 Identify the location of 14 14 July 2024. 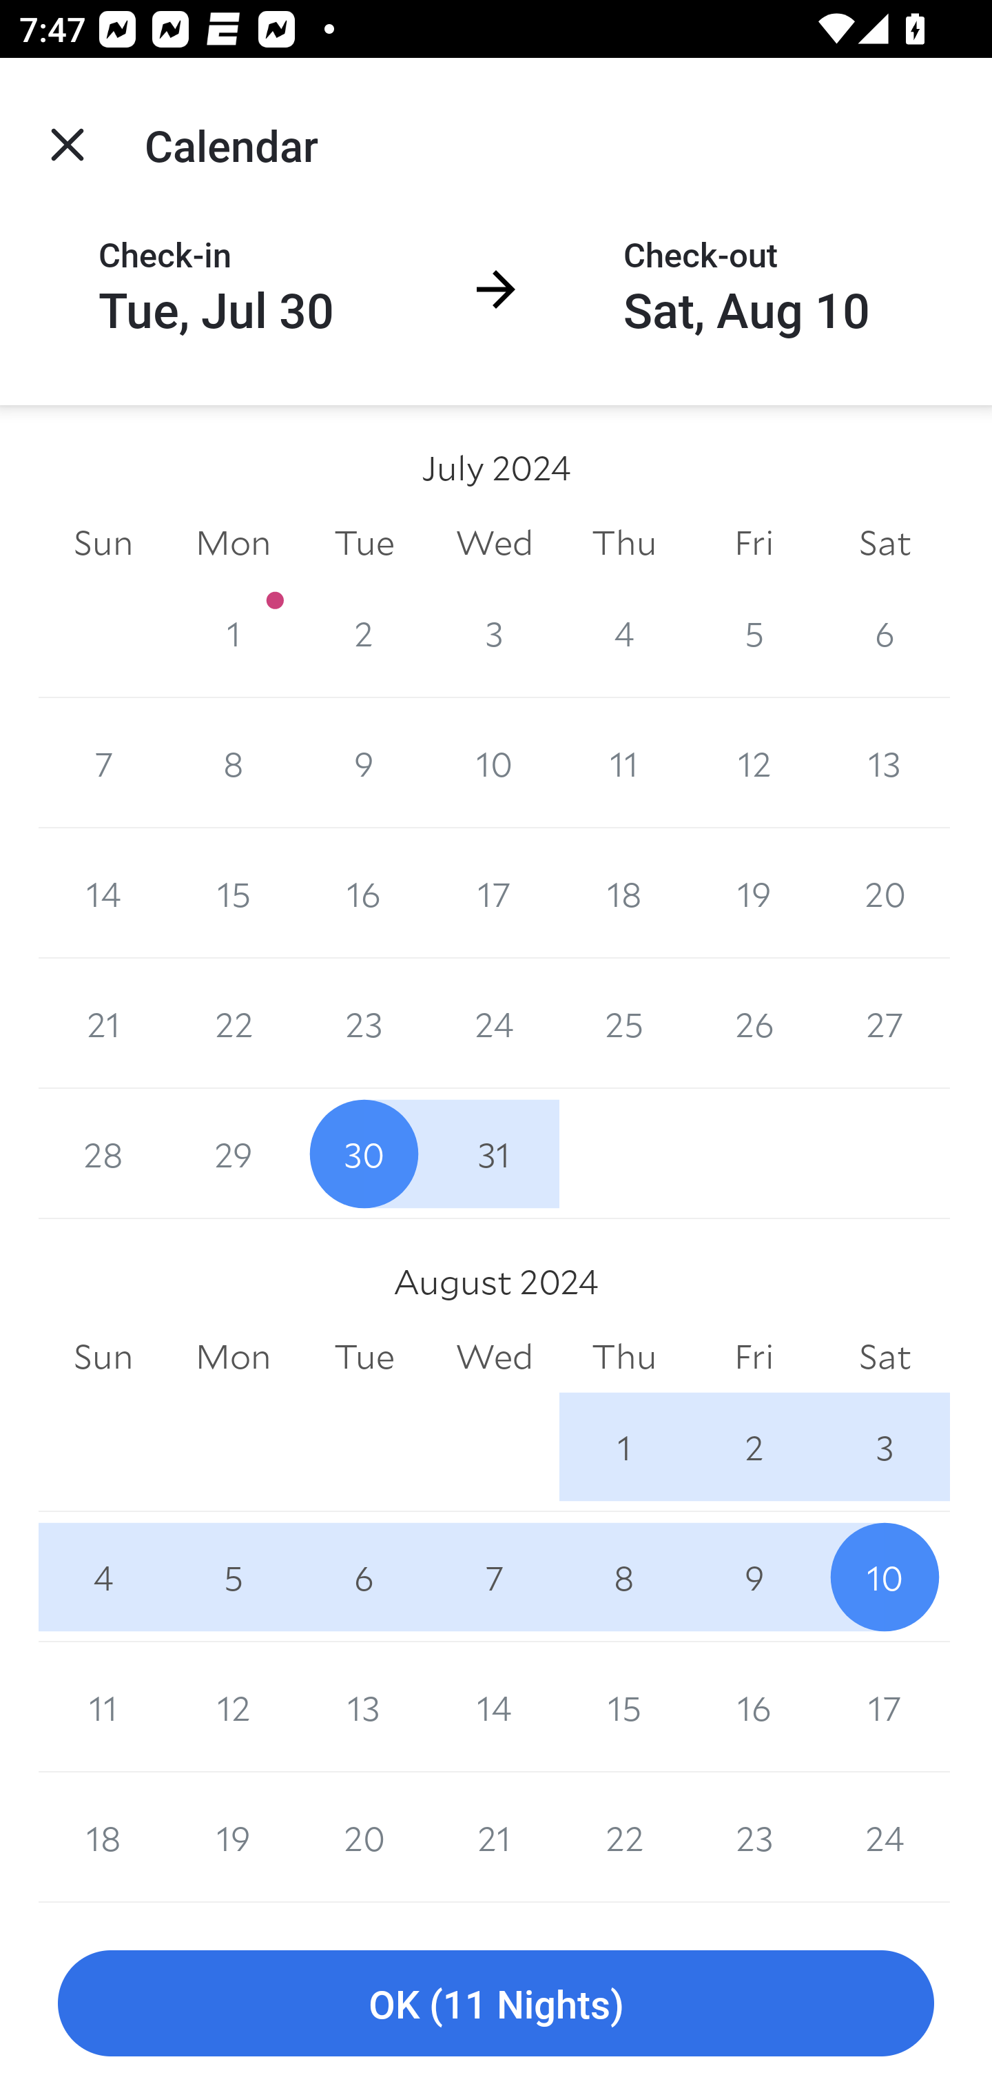
(103, 893).